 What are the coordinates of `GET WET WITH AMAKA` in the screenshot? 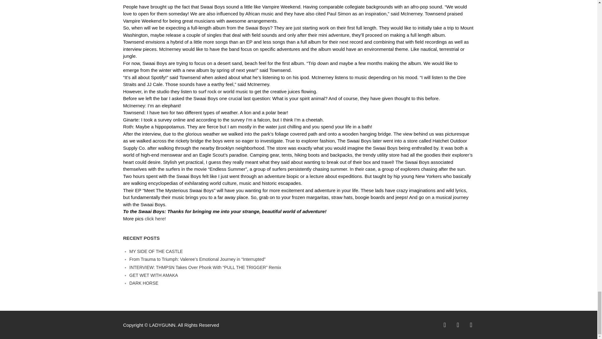 It's located at (153, 275).